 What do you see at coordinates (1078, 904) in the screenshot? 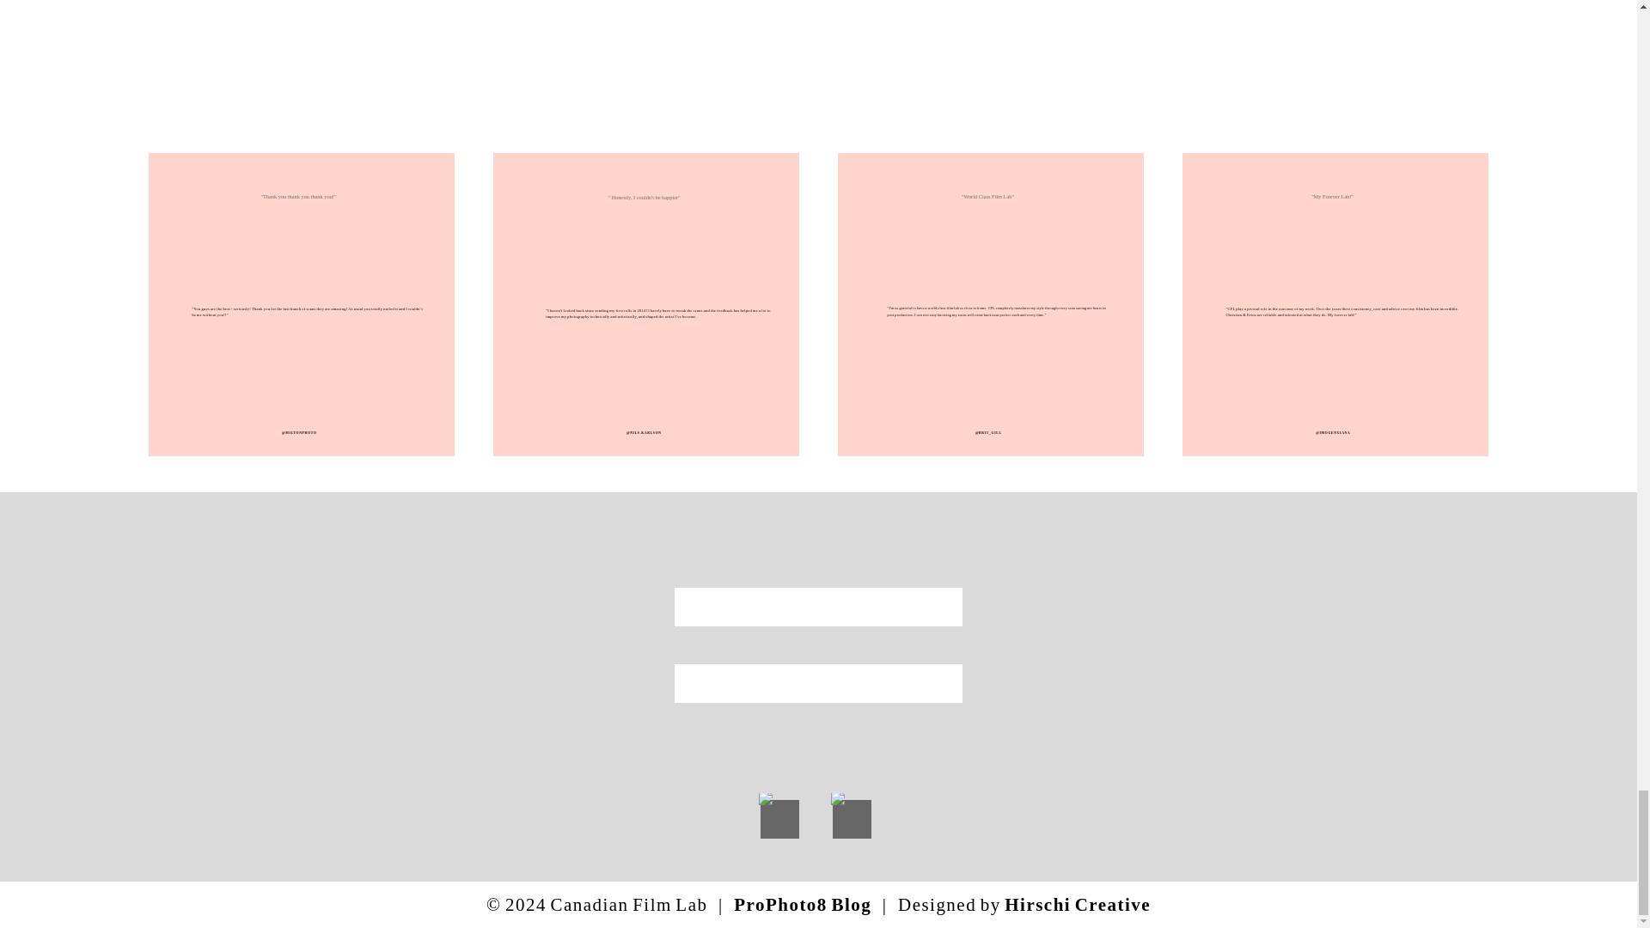
I see `Hirschi Creative` at bounding box center [1078, 904].